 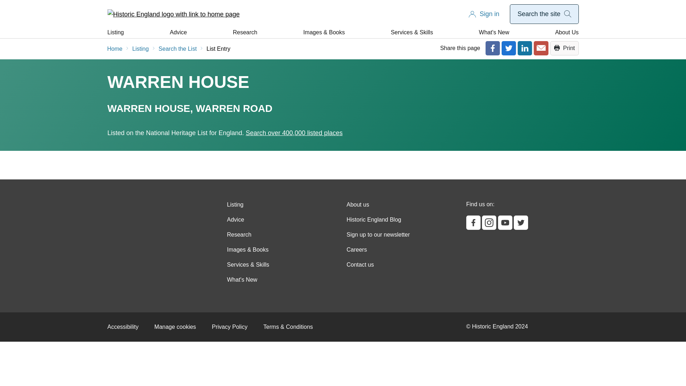 What do you see at coordinates (541, 48) in the screenshot?
I see `Share this page by Email` at bounding box center [541, 48].